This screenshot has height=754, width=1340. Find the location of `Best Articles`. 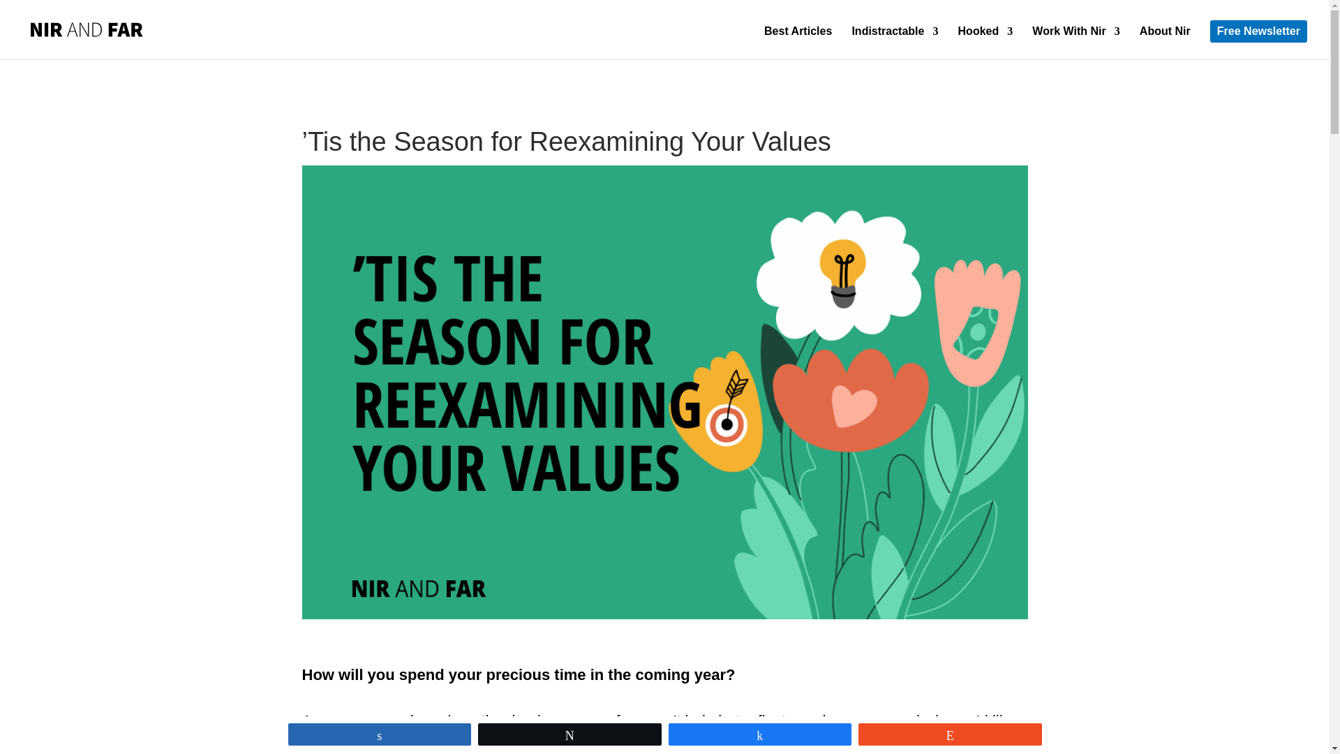

Best Articles is located at coordinates (798, 43).